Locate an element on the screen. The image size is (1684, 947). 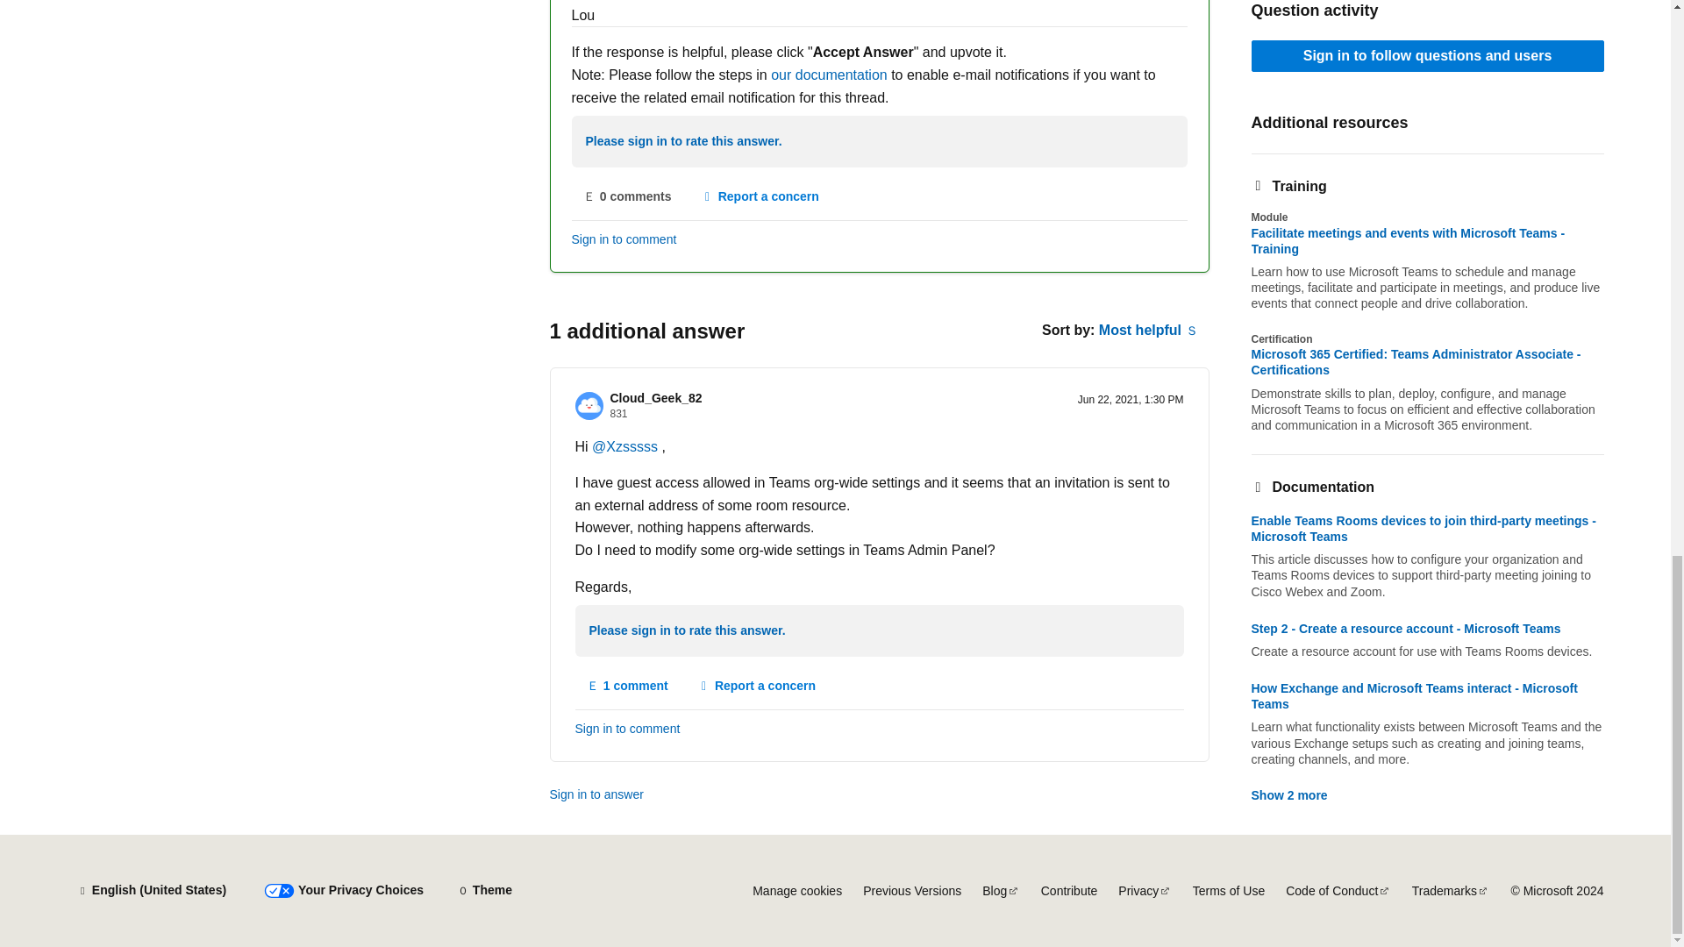
Report a concern is located at coordinates (756, 686).